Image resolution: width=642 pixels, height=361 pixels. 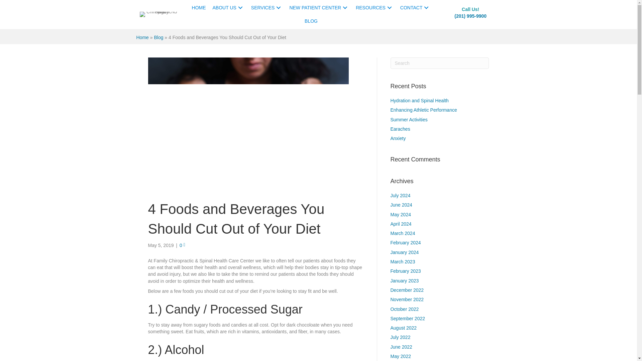 I want to click on RESOURCES, so click(x=374, y=8).